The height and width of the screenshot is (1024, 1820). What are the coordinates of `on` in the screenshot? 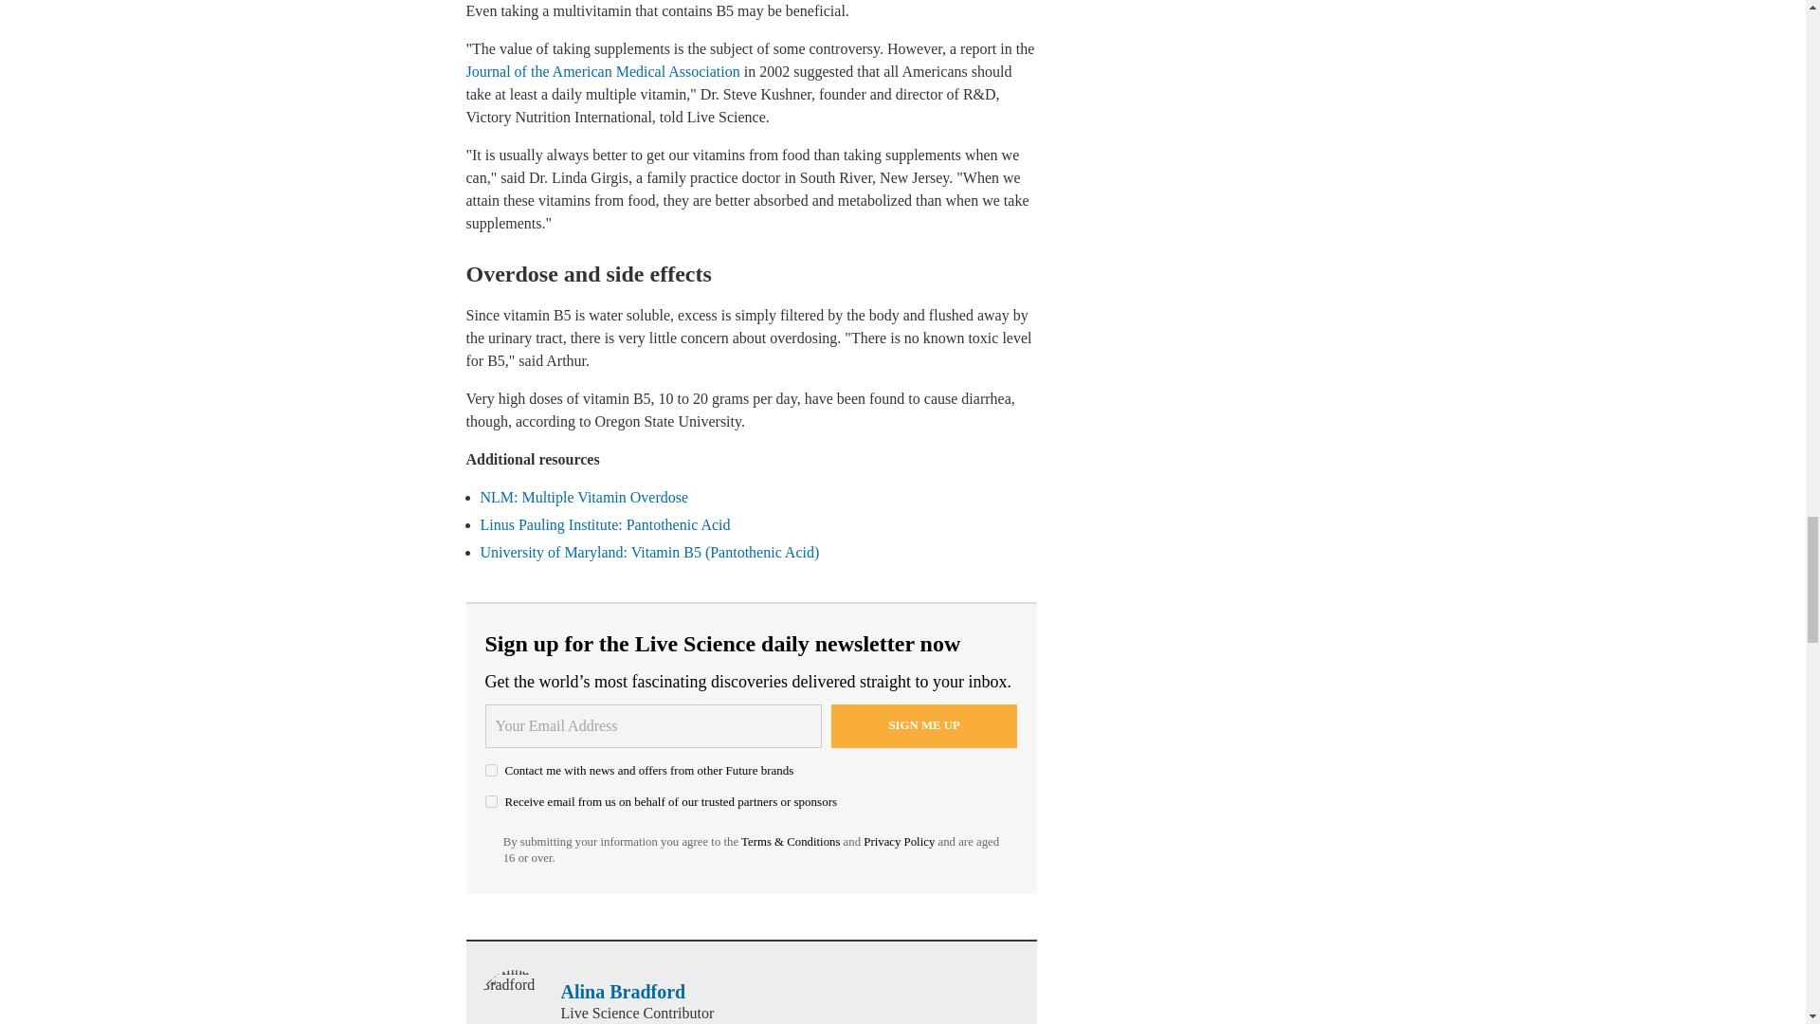 It's located at (491, 802).